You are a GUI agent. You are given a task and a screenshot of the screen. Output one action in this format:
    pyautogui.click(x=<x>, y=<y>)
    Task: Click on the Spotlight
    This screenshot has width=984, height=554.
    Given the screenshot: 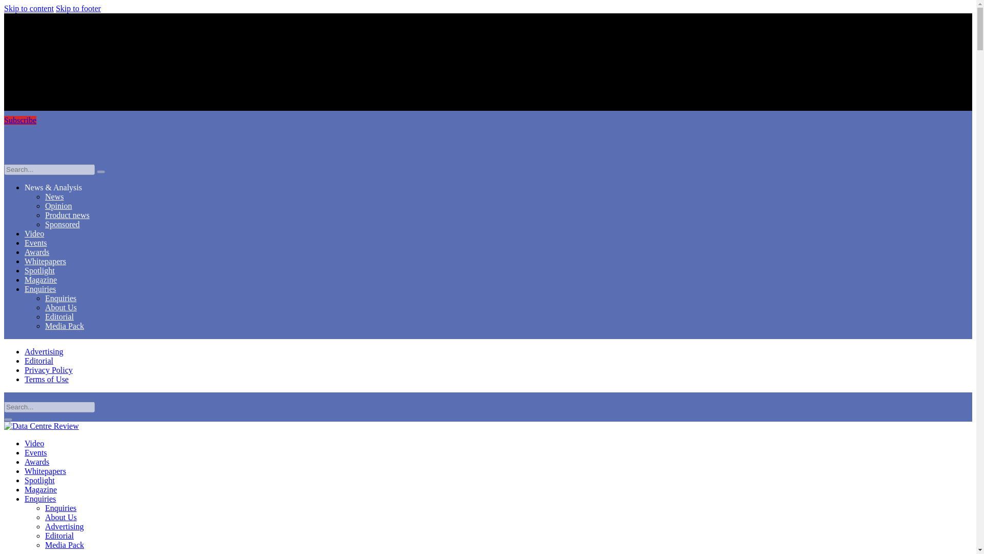 What is the action you would take?
    pyautogui.click(x=40, y=480)
    